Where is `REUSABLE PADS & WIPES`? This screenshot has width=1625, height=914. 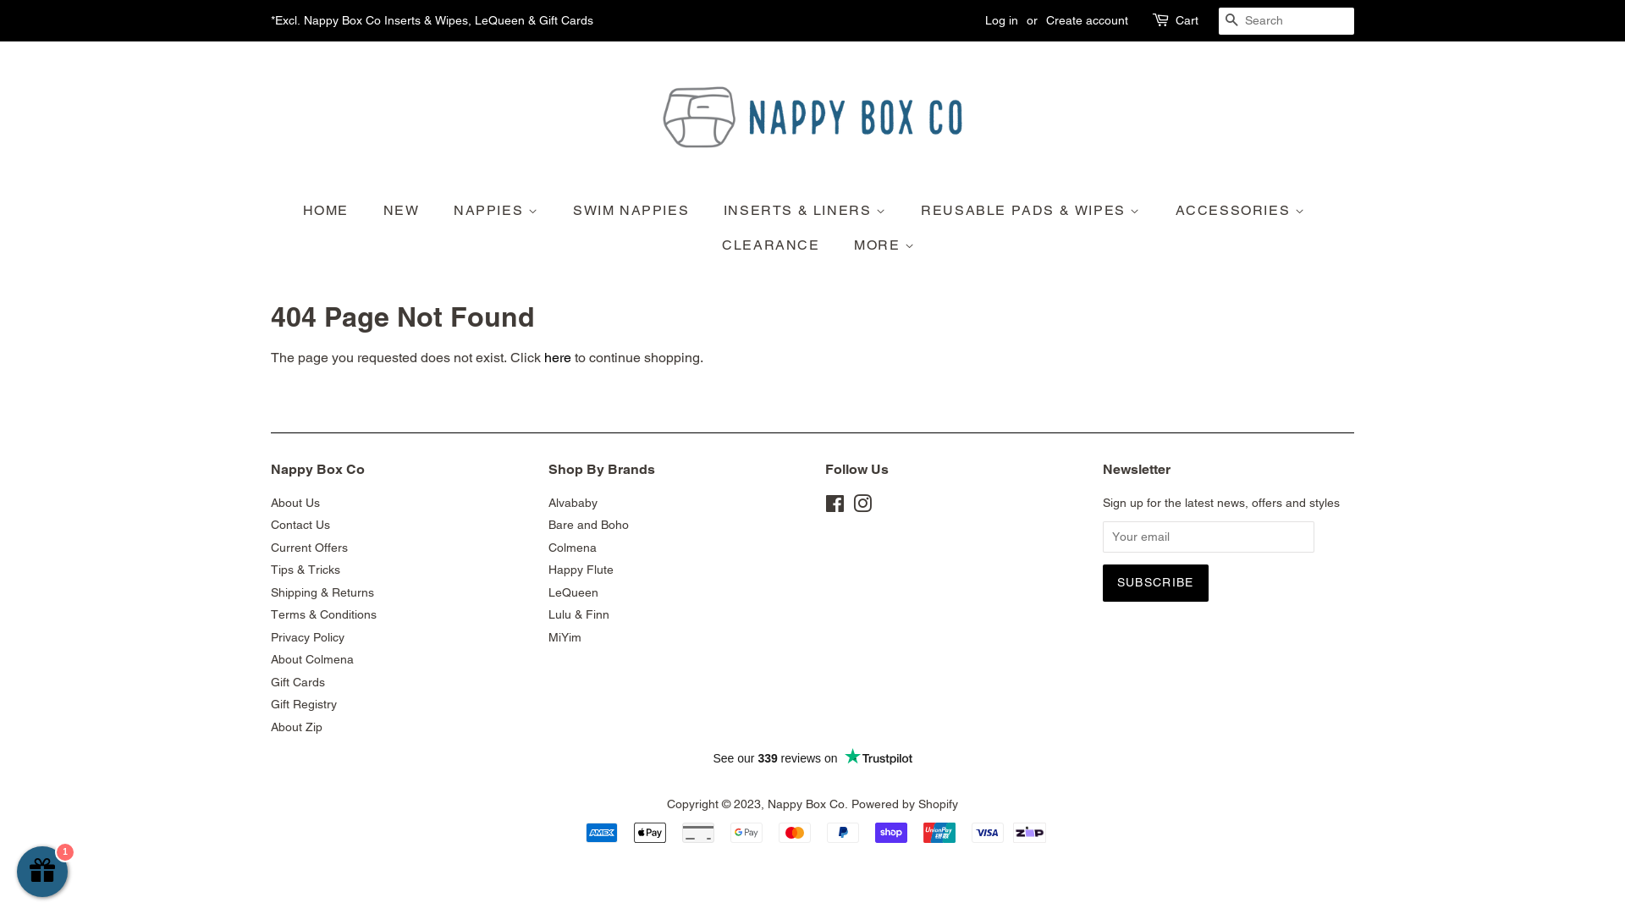 REUSABLE PADS & WIPES is located at coordinates (1033, 210).